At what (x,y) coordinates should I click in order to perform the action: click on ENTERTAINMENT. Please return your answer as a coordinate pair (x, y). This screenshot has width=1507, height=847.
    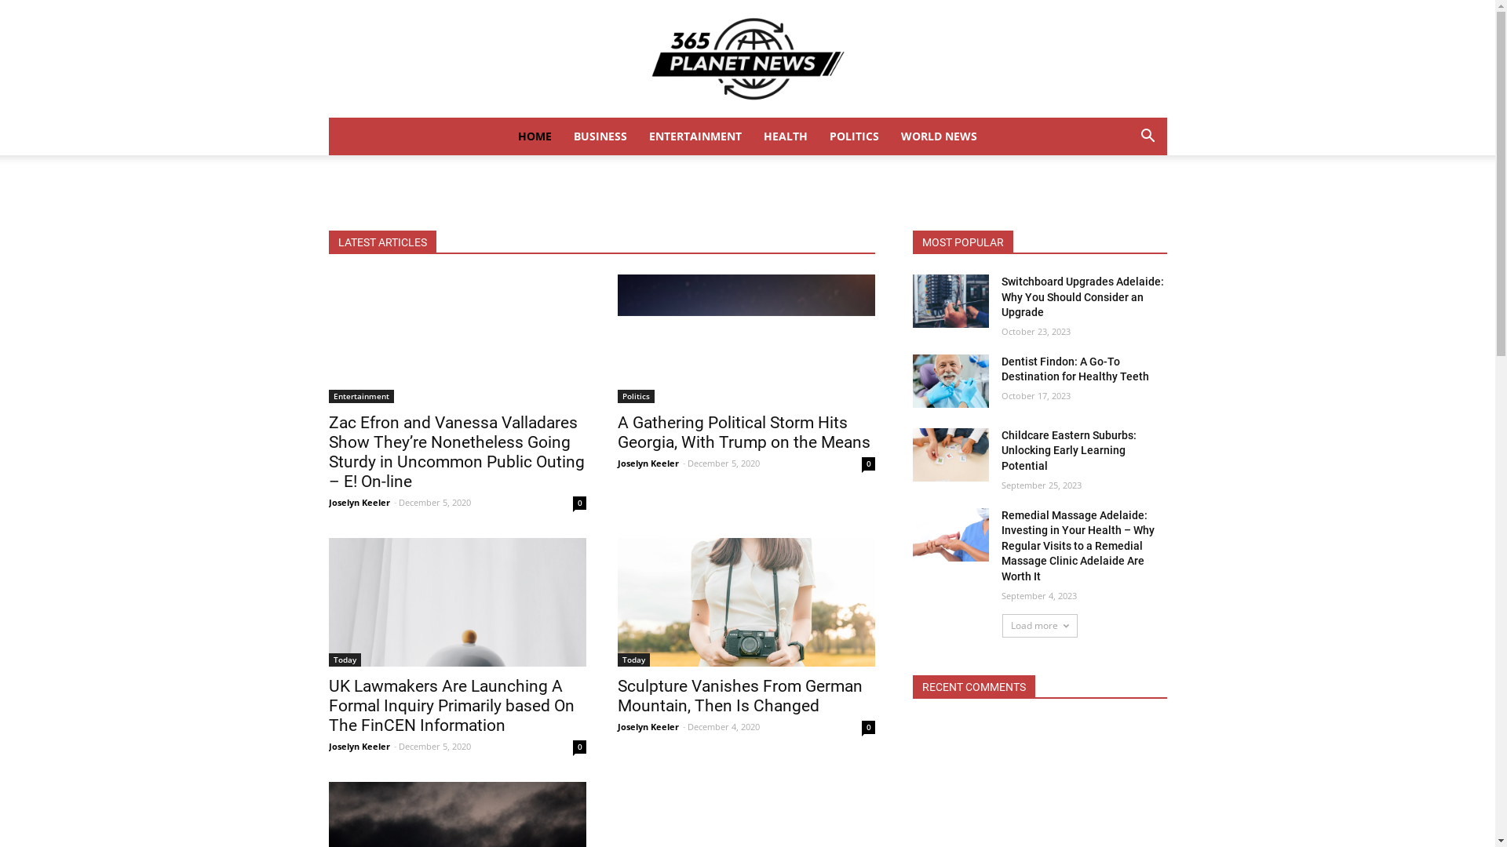
    Looking at the image, I should click on (695, 136).